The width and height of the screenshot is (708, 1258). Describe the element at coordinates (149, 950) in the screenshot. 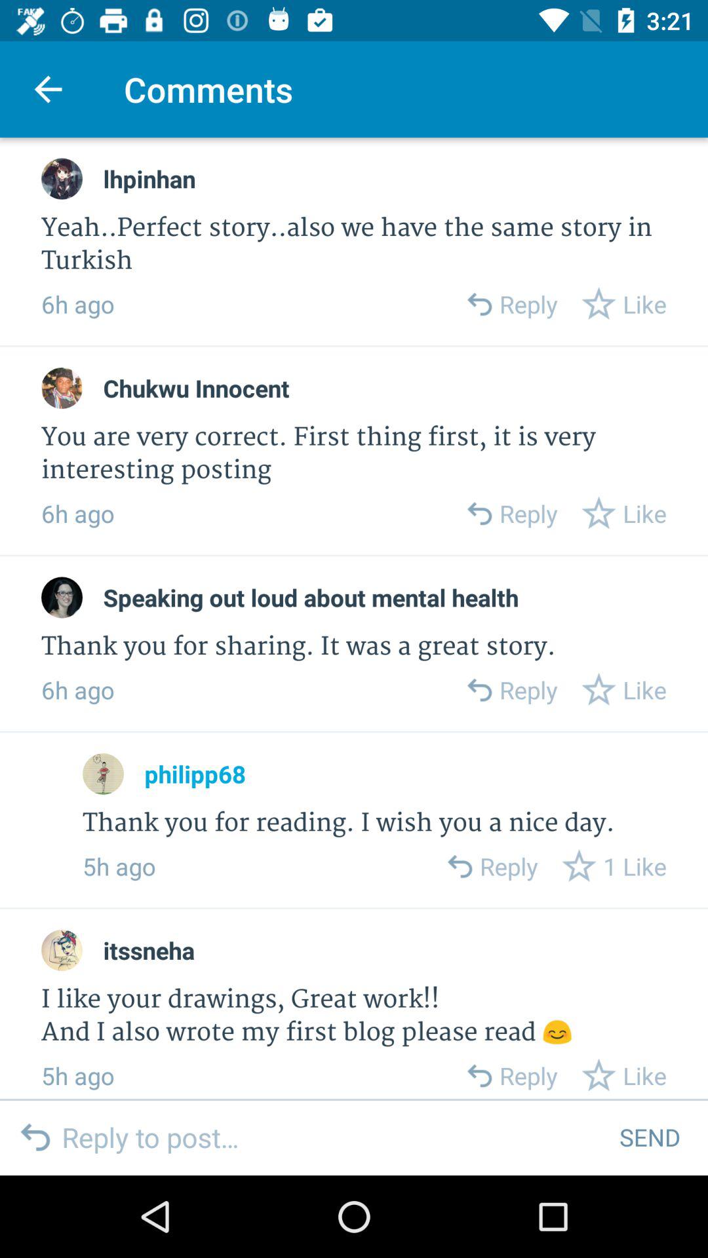

I see `tap item above the i like your icon` at that location.